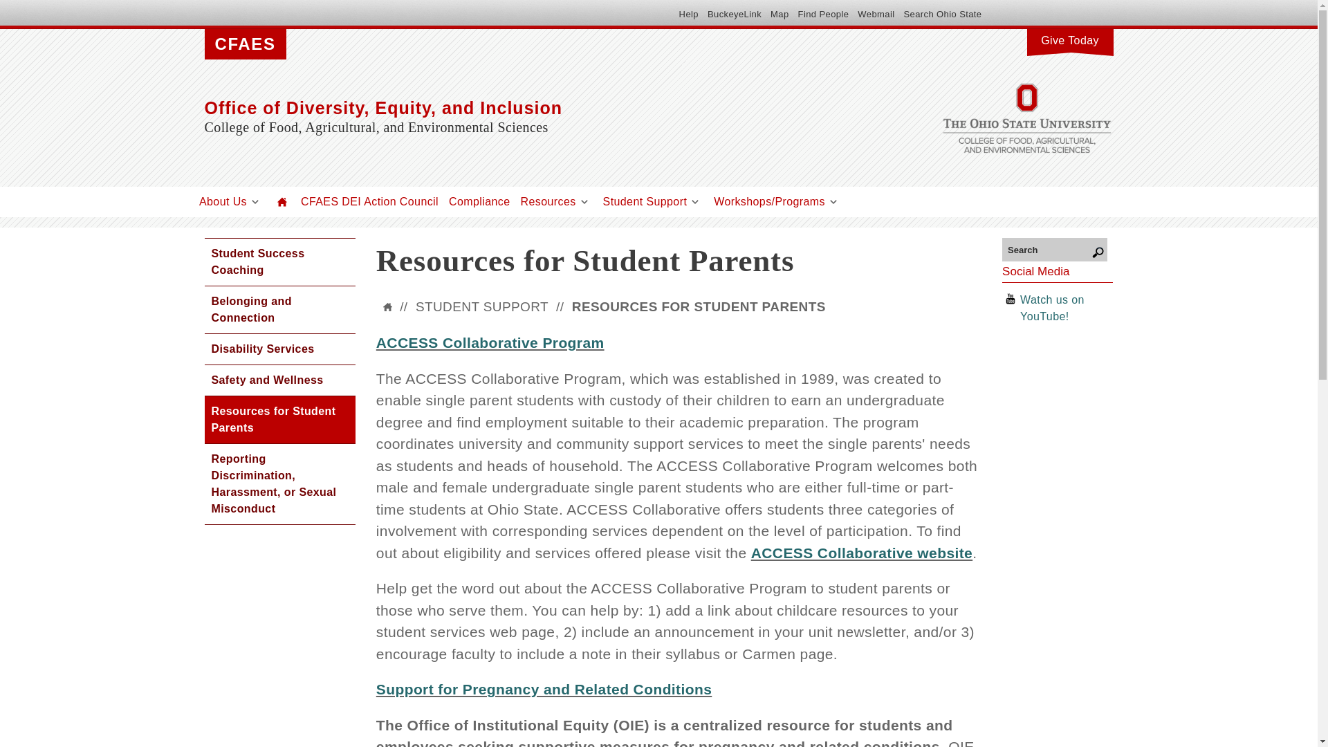 Image resolution: width=1328 pixels, height=747 pixels. I want to click on Home, so click(522, 108).